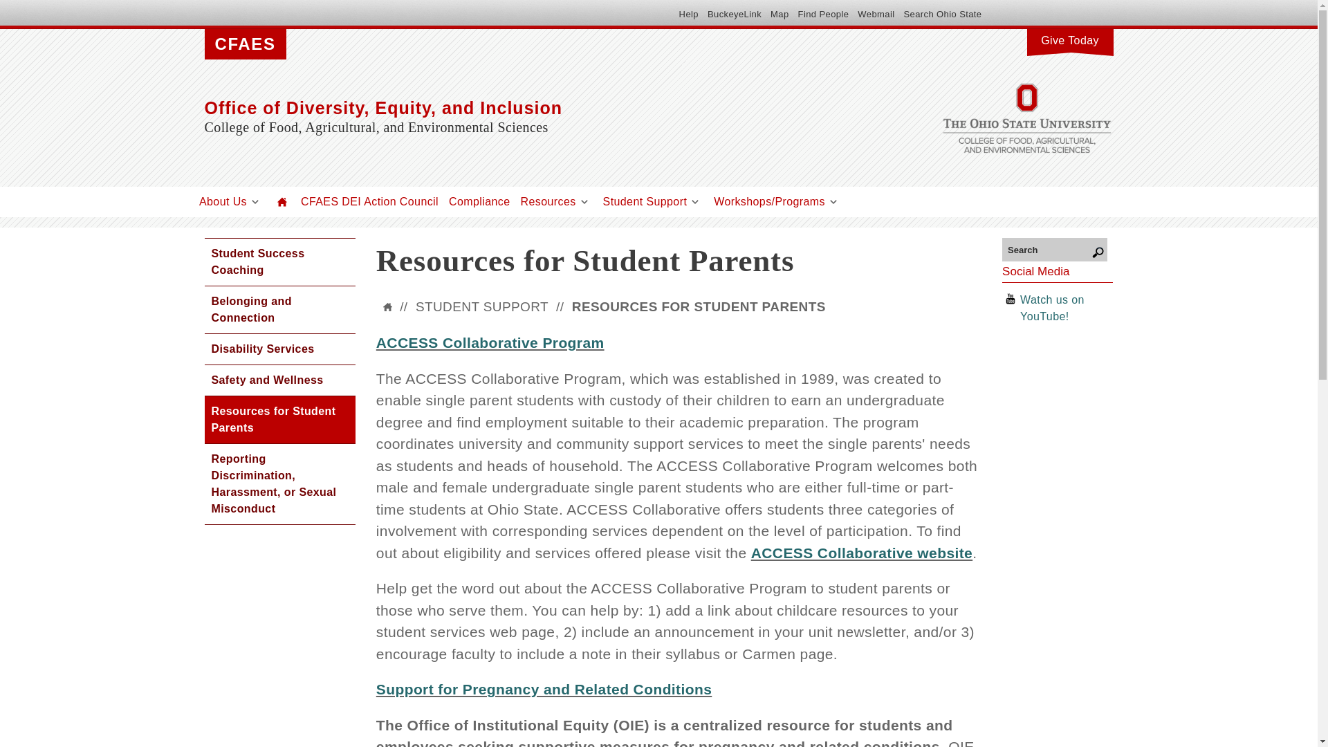 Image resolution: width=1328 pixels, height=747 pixels. I want to click on Home, so click(522, 108).